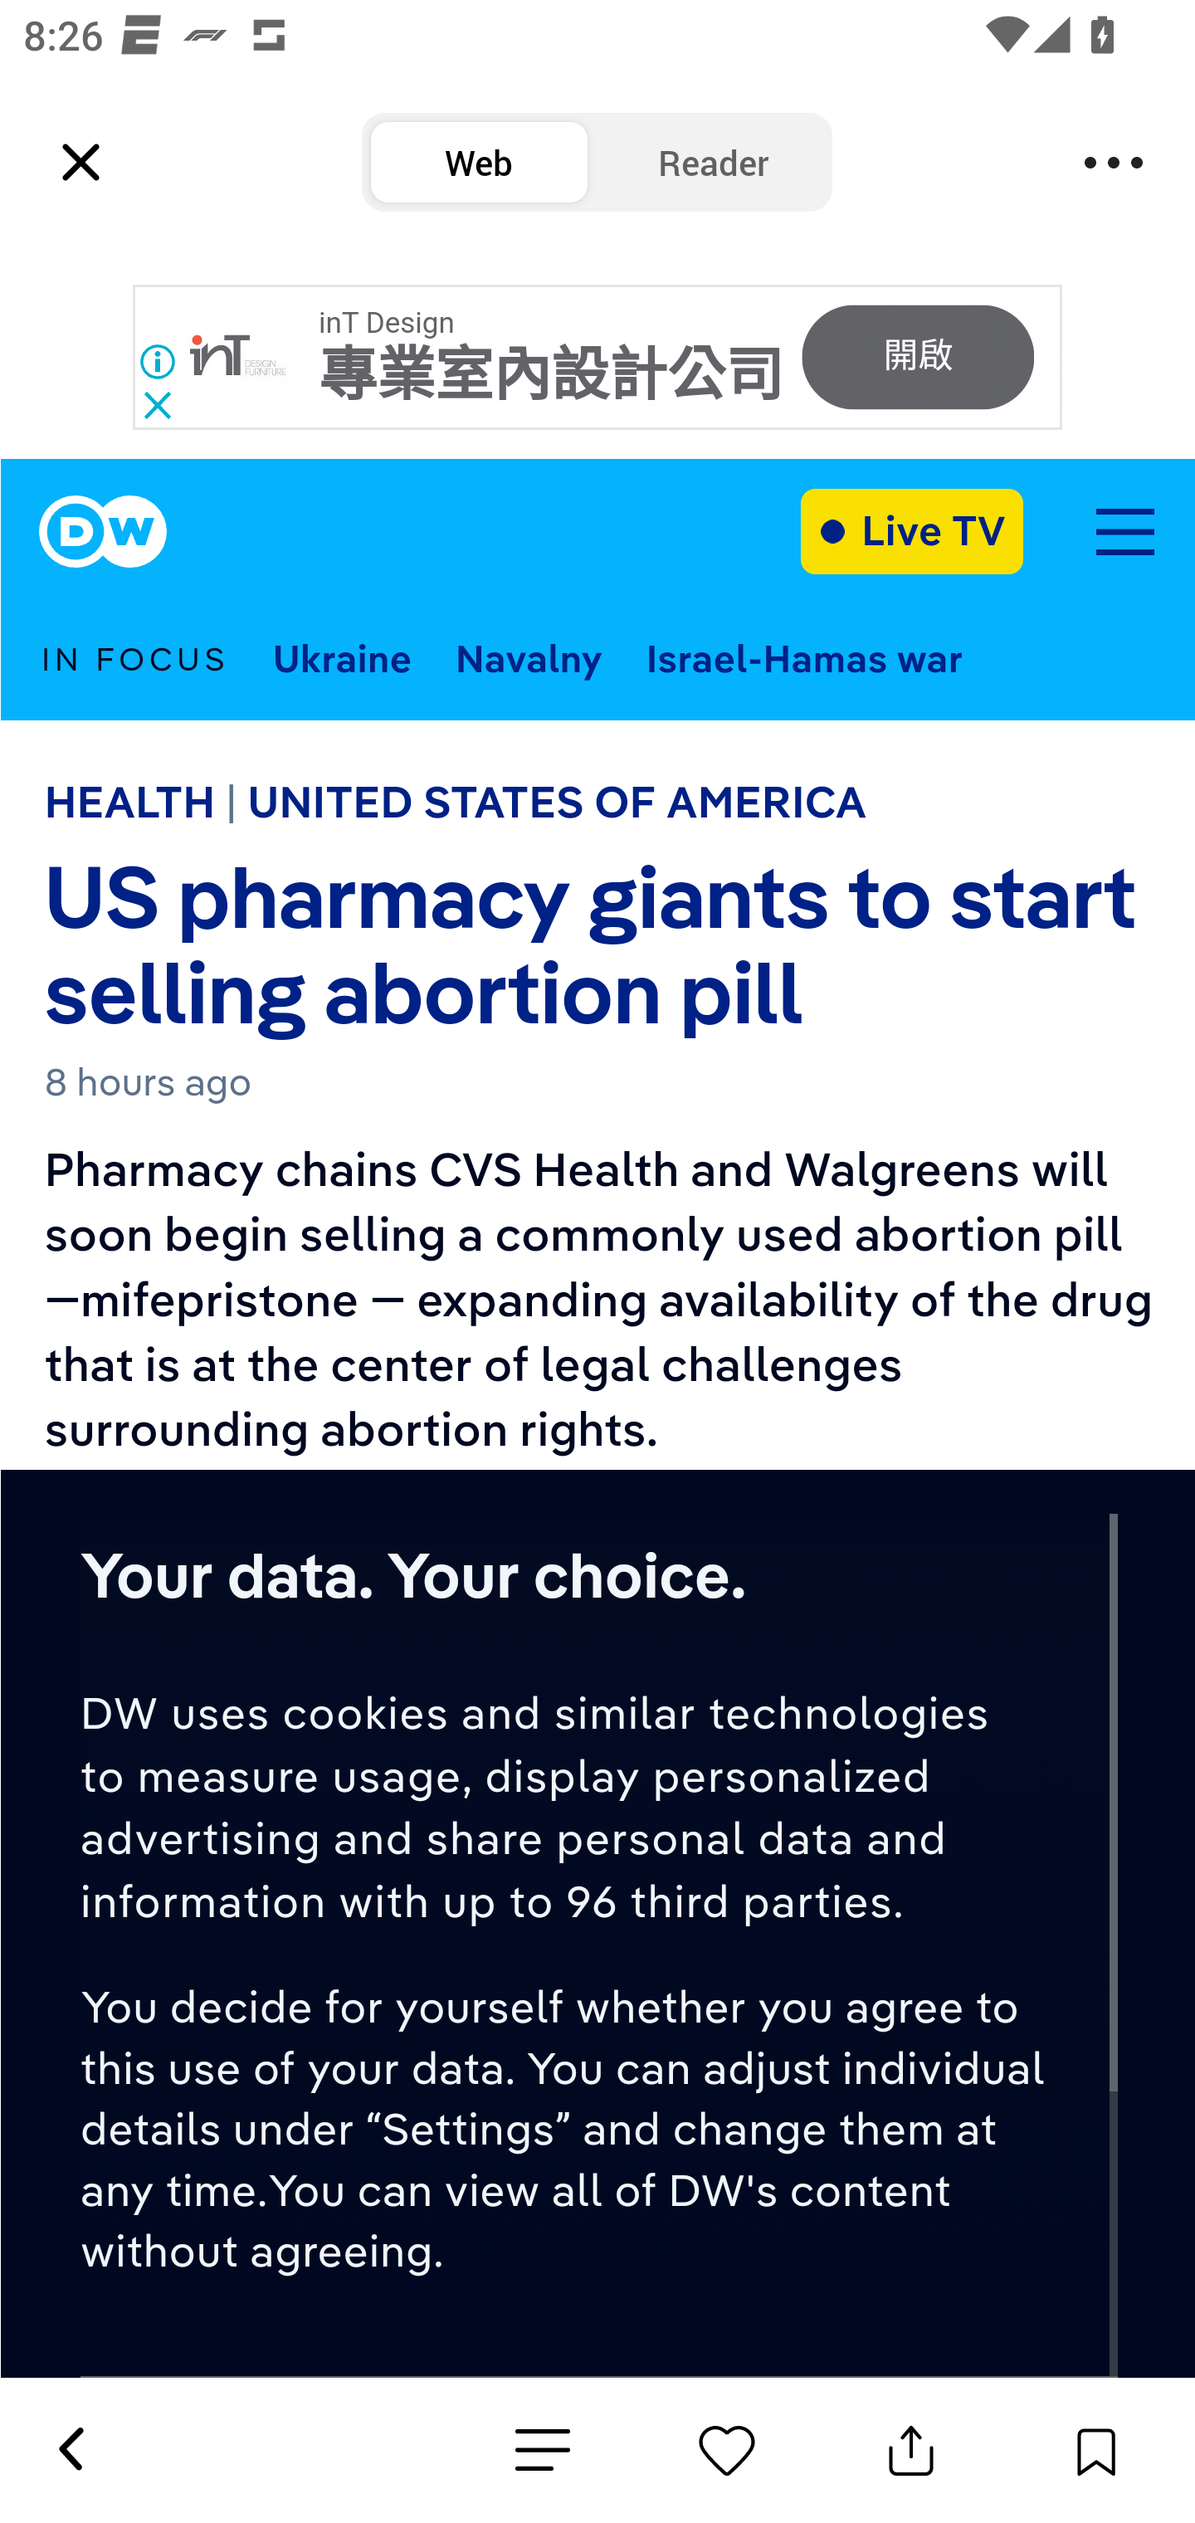 This screenshot has width=1195, height=2523. I want to click on Ukraine, so click(342, 658).